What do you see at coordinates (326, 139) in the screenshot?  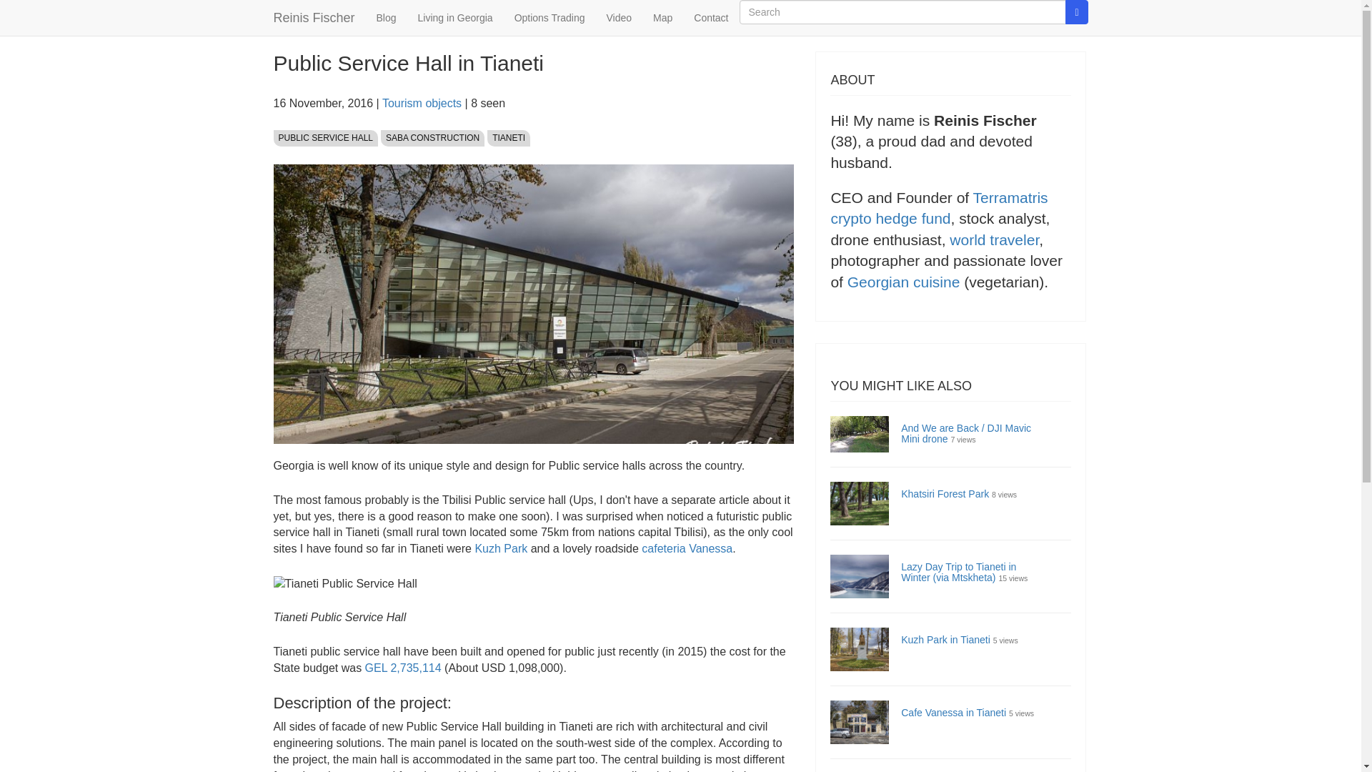 I see `PUBLIC SERVICE HALL` at bounding box center [326, 139].